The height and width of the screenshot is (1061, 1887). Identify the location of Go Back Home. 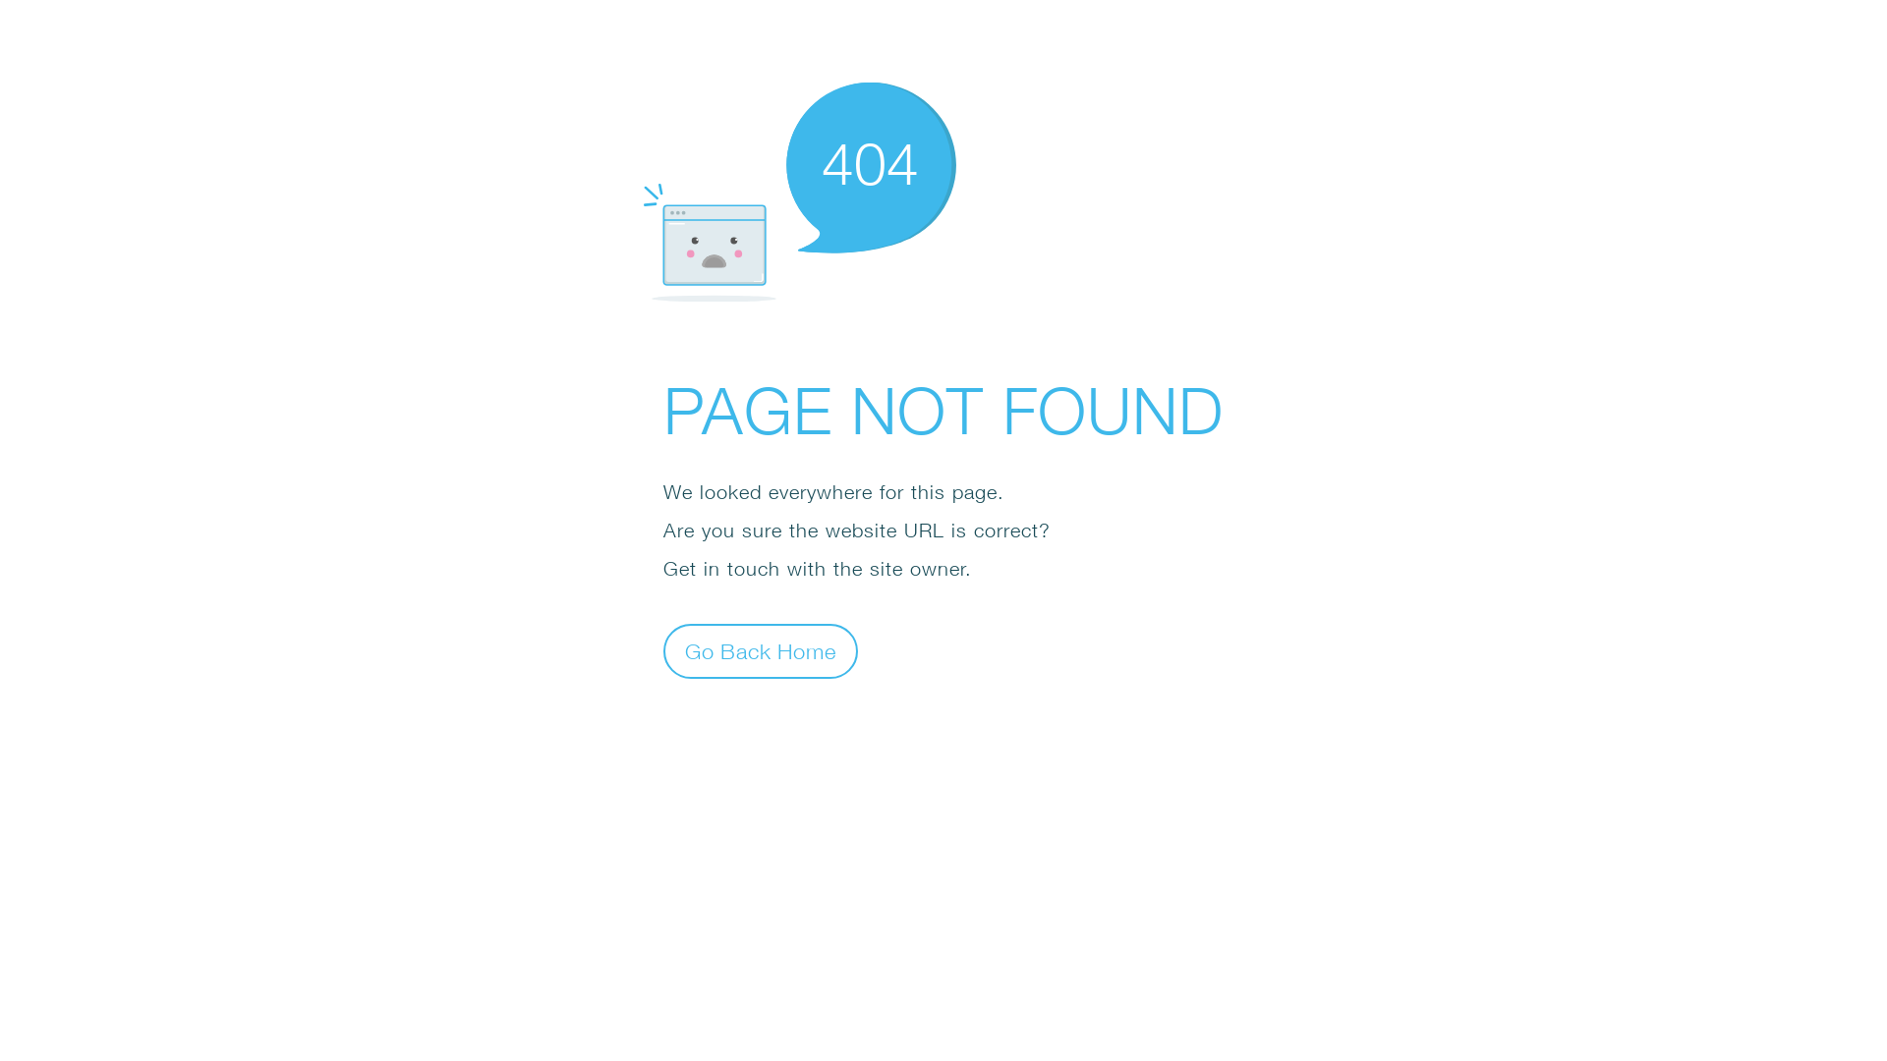
(761, 650).